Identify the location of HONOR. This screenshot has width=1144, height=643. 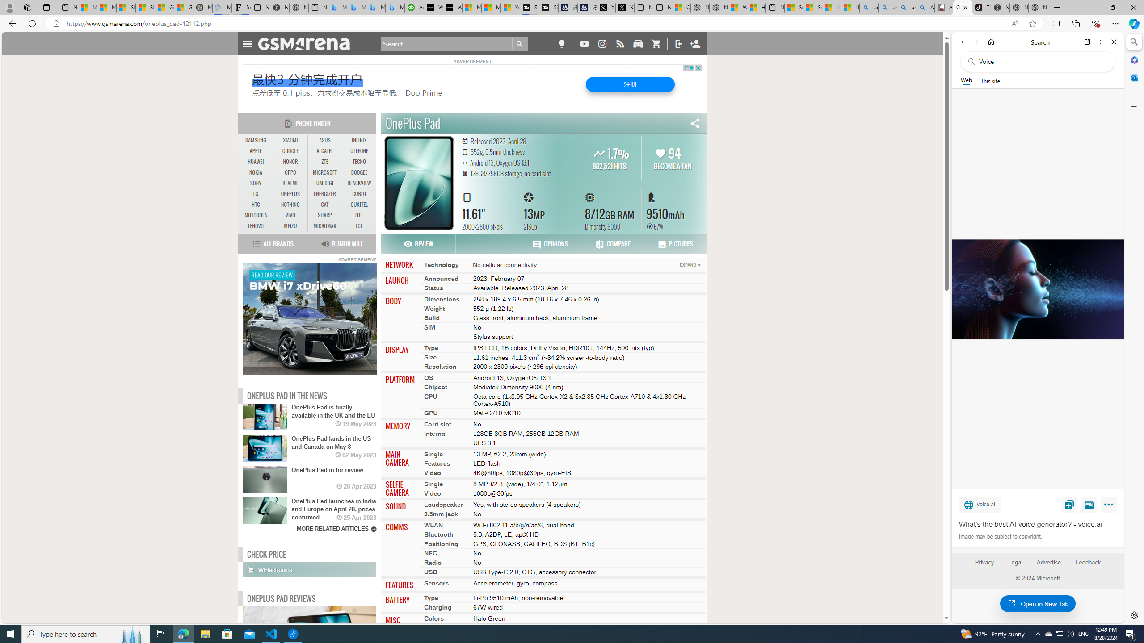
(290, 162).